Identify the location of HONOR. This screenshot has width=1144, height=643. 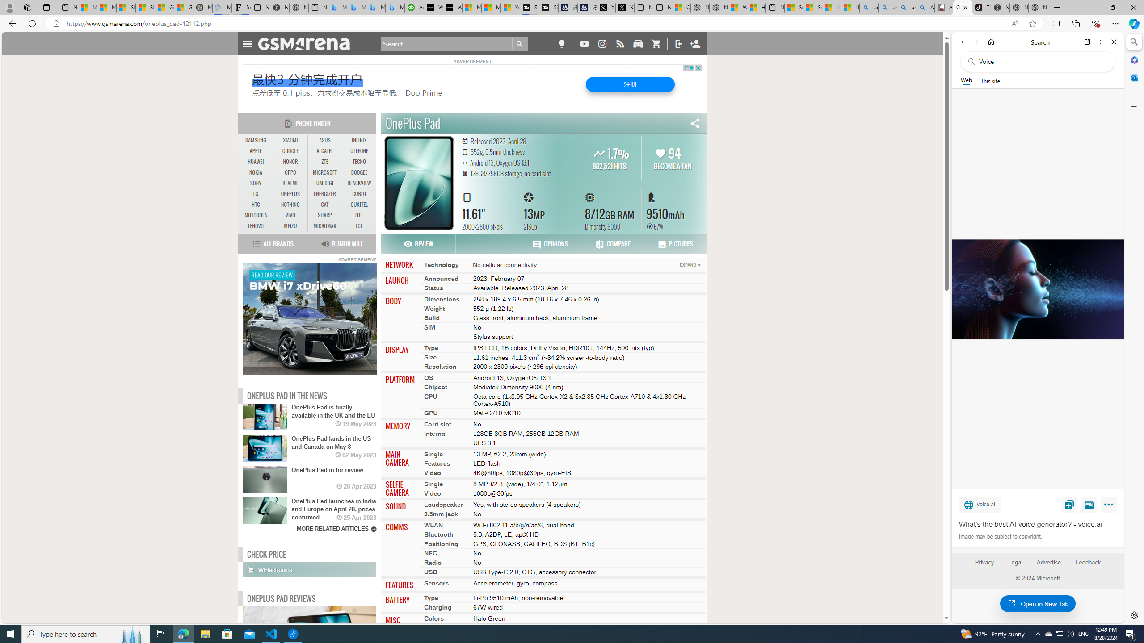
(290, 162).